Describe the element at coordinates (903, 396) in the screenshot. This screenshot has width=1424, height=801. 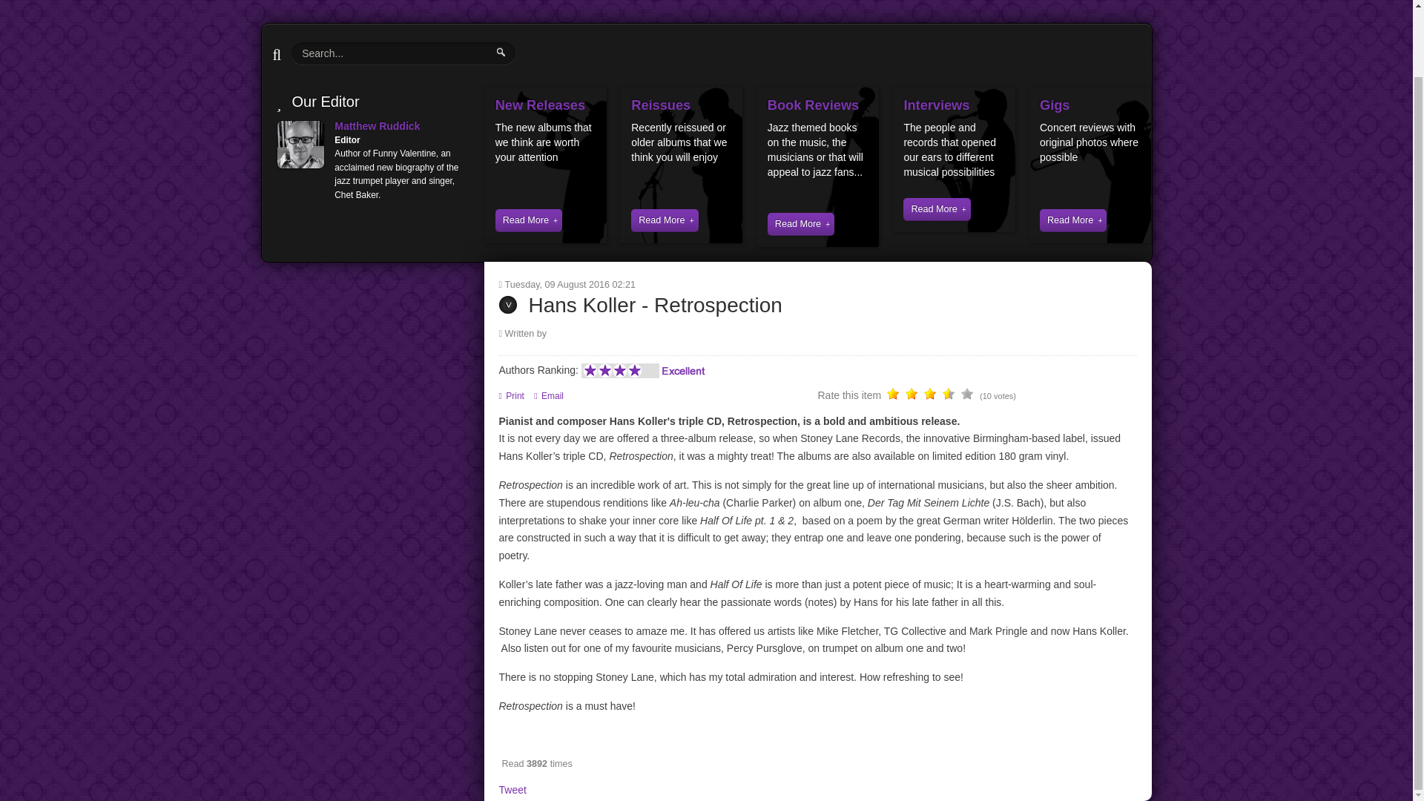
I see `2 stars out of 5` at that location.